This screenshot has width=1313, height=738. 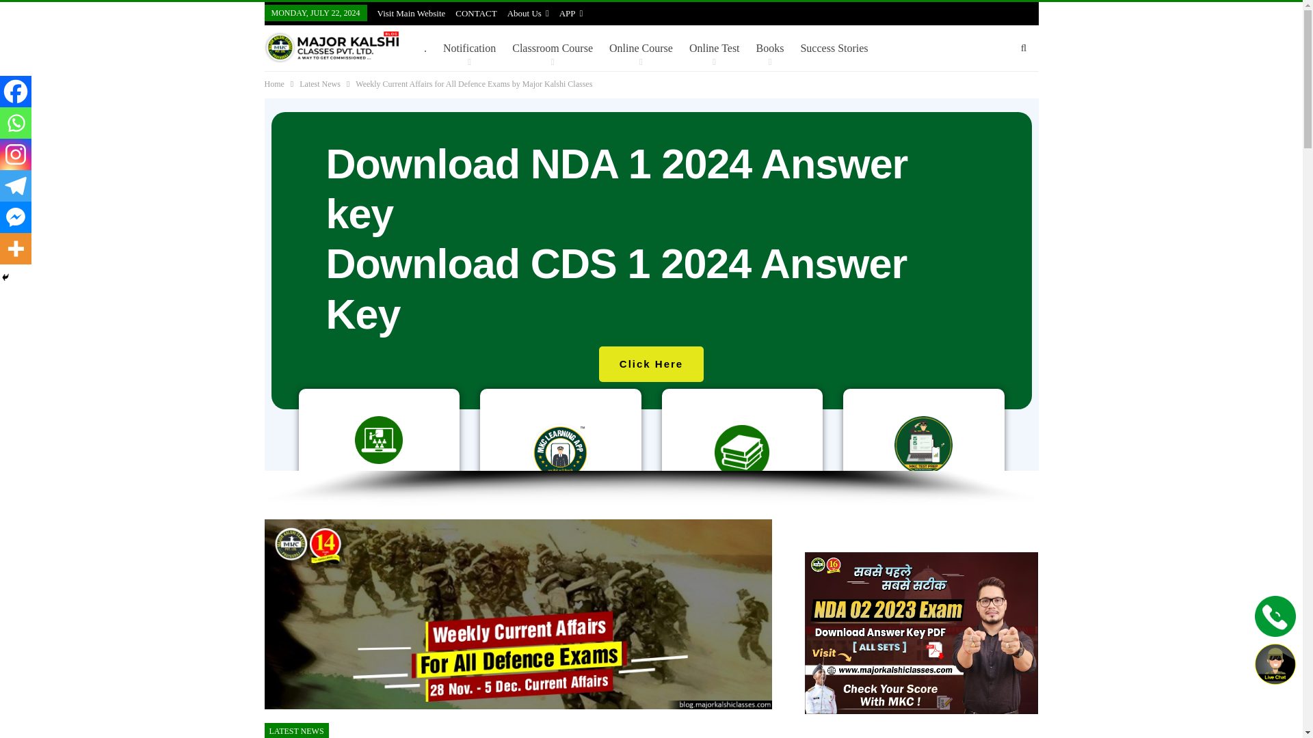 What do you see at coordinates (16, 123) in the screenshot?
I see `Whatsapp` at bounding box center [16, 123].